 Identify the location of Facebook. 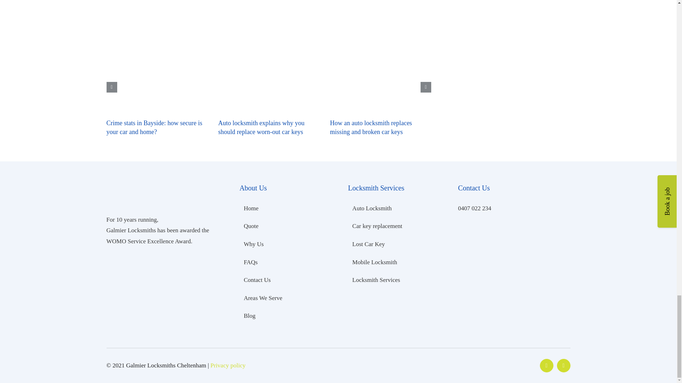
(546, 365).